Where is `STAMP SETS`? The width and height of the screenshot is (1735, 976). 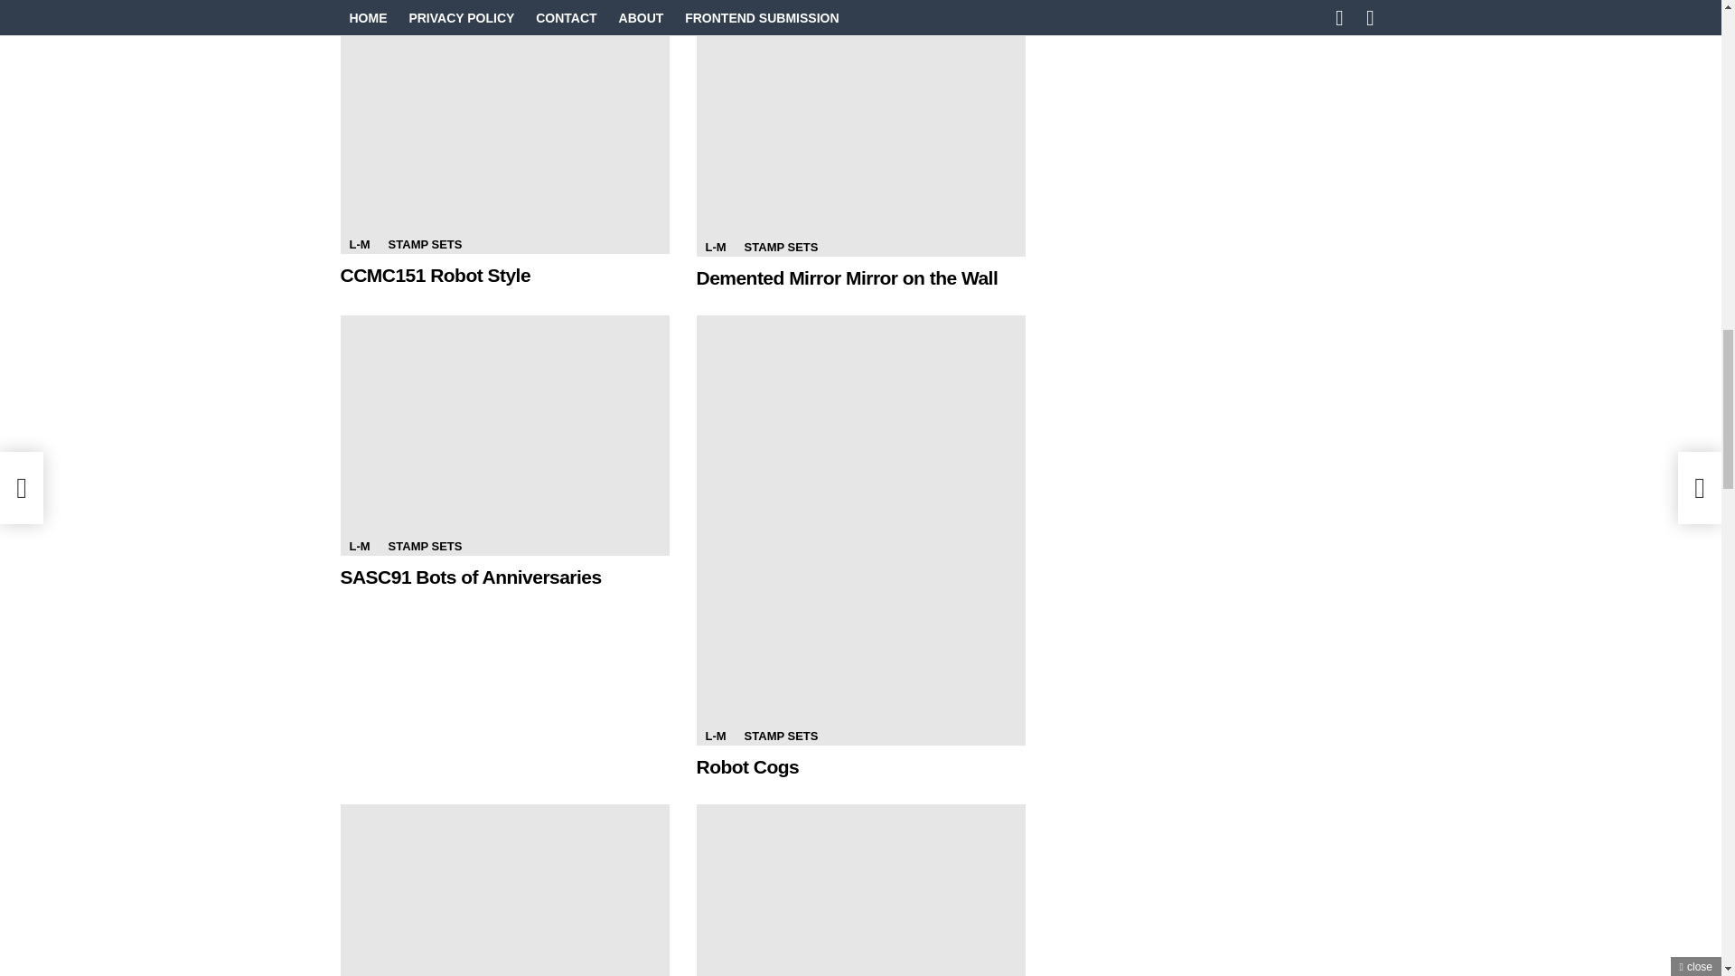
STAMP SETS is located at coordinates (426, 244).